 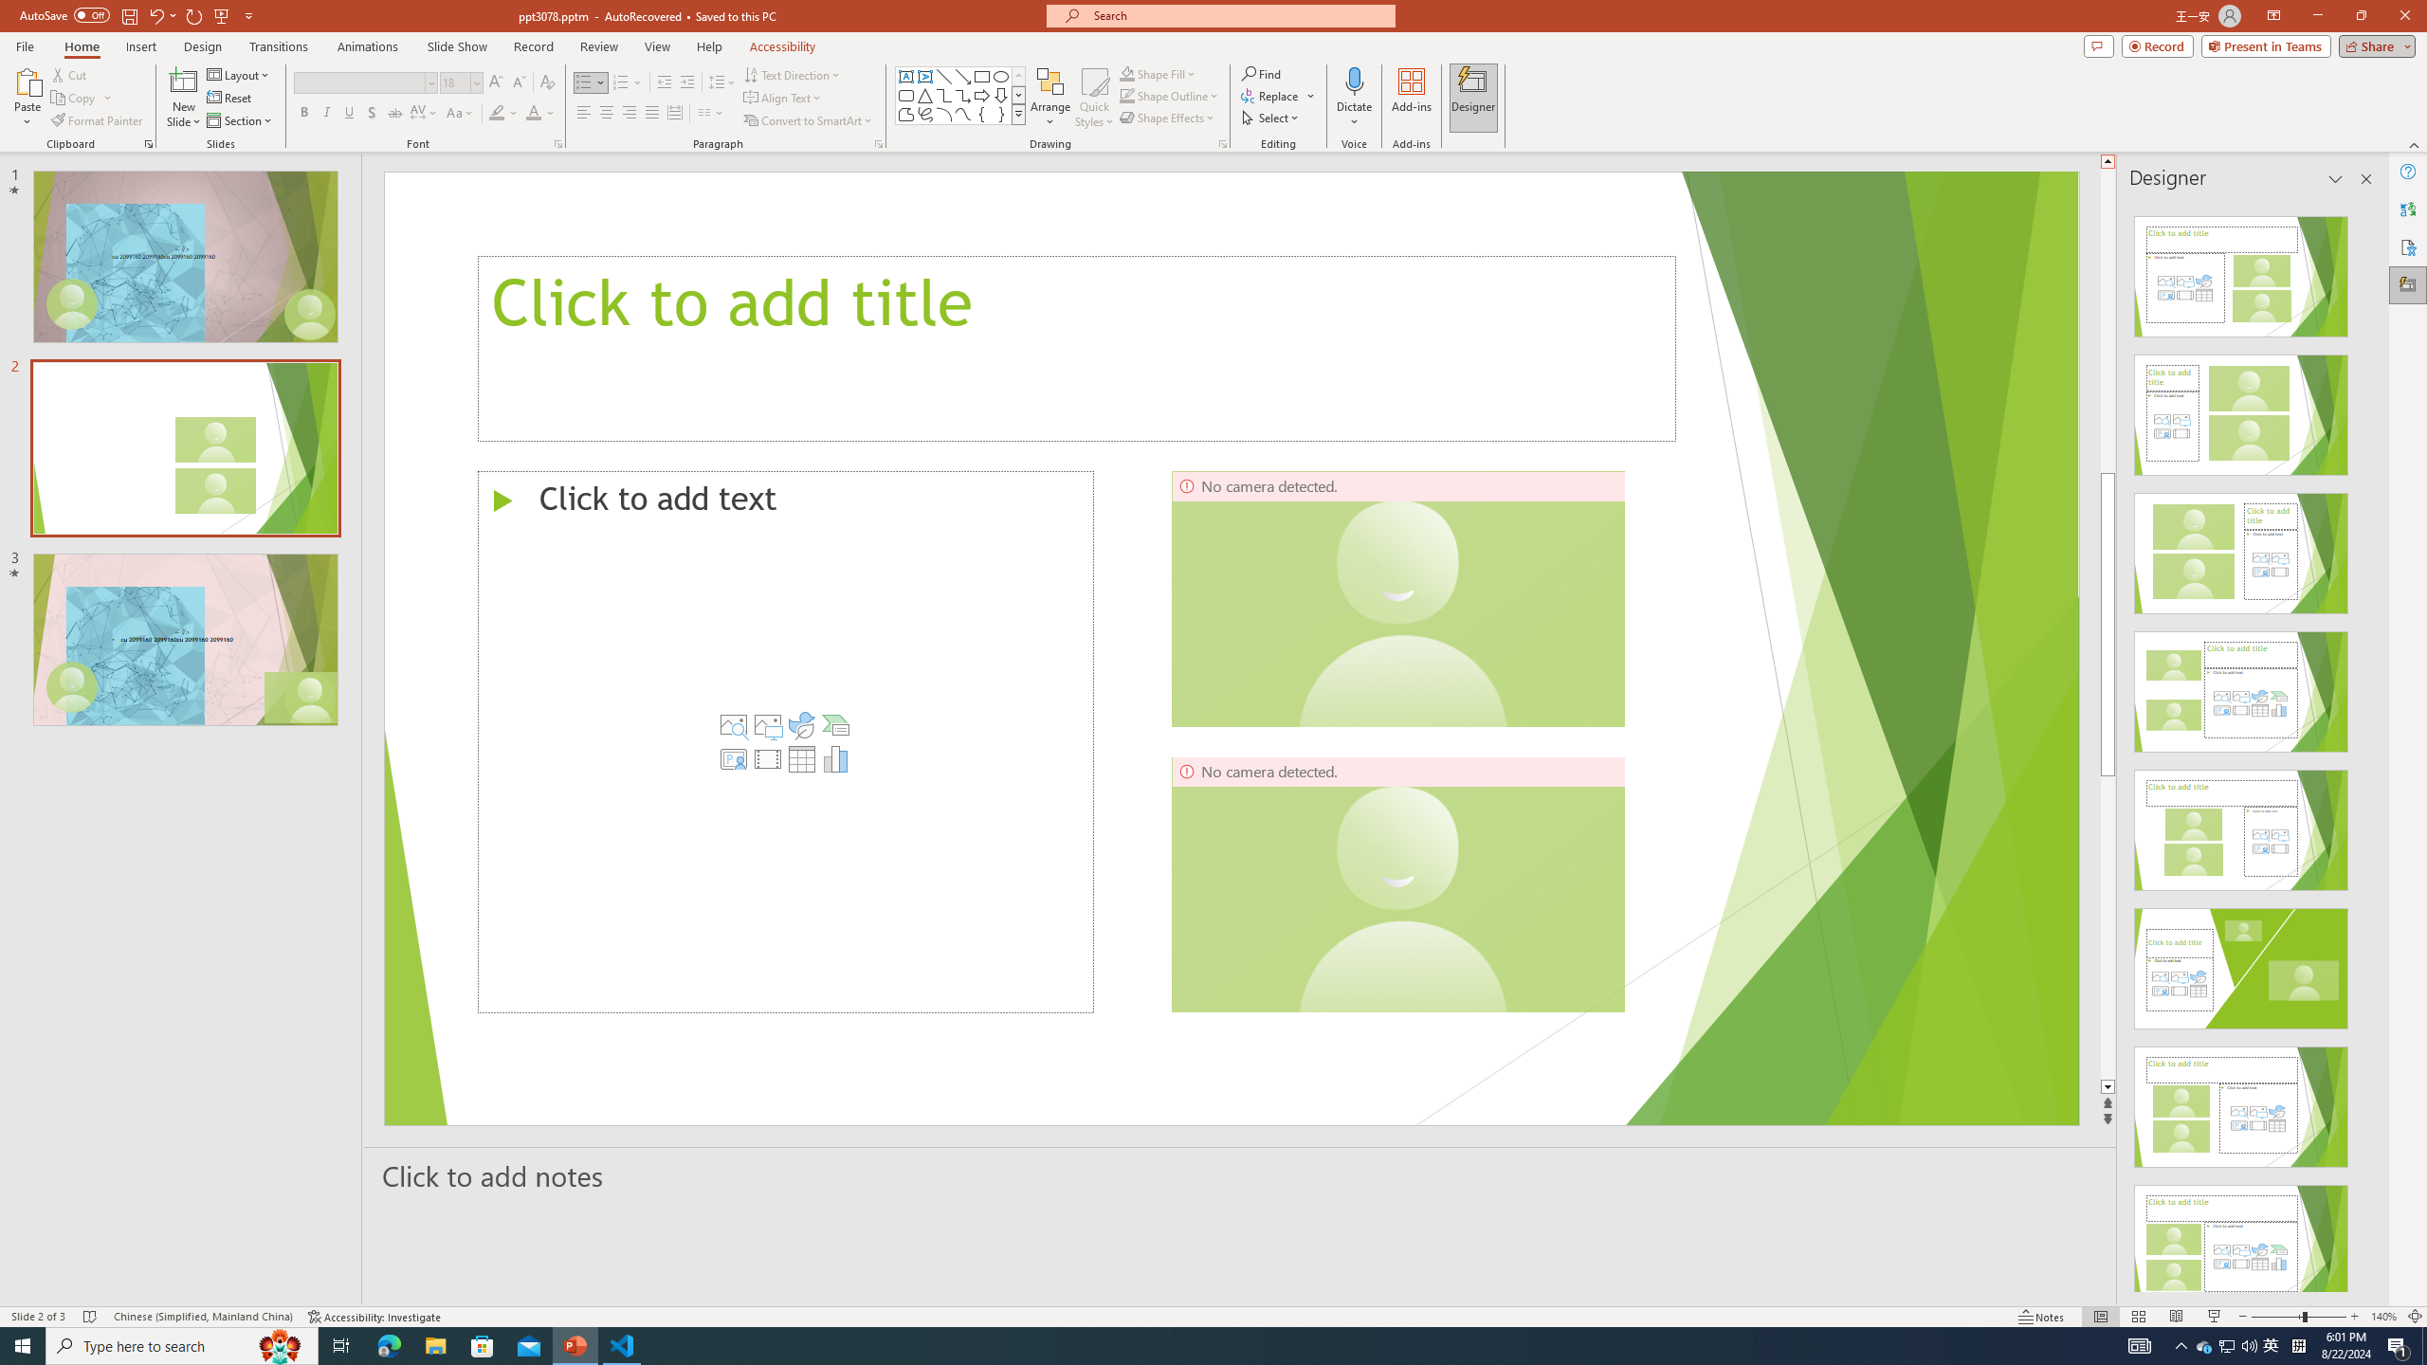 What do you see at coordinates (809, 121) in the screenshot?
I see `Convert to SmartArt` at bounding box center [809, 121].